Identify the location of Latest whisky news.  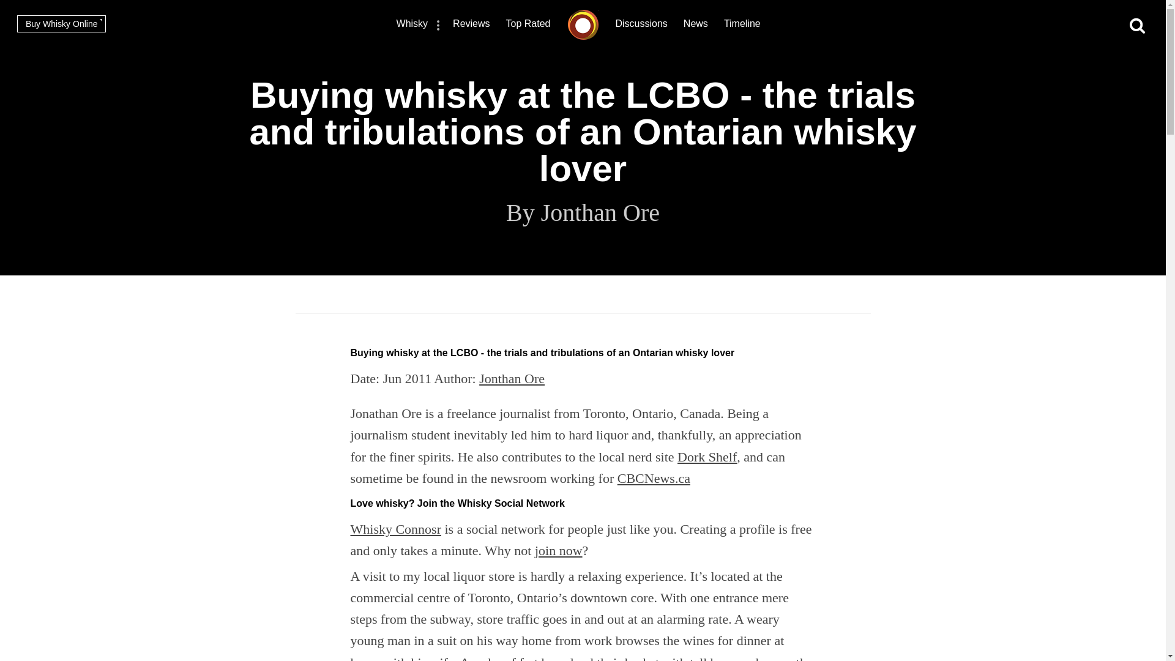
(696, 25).